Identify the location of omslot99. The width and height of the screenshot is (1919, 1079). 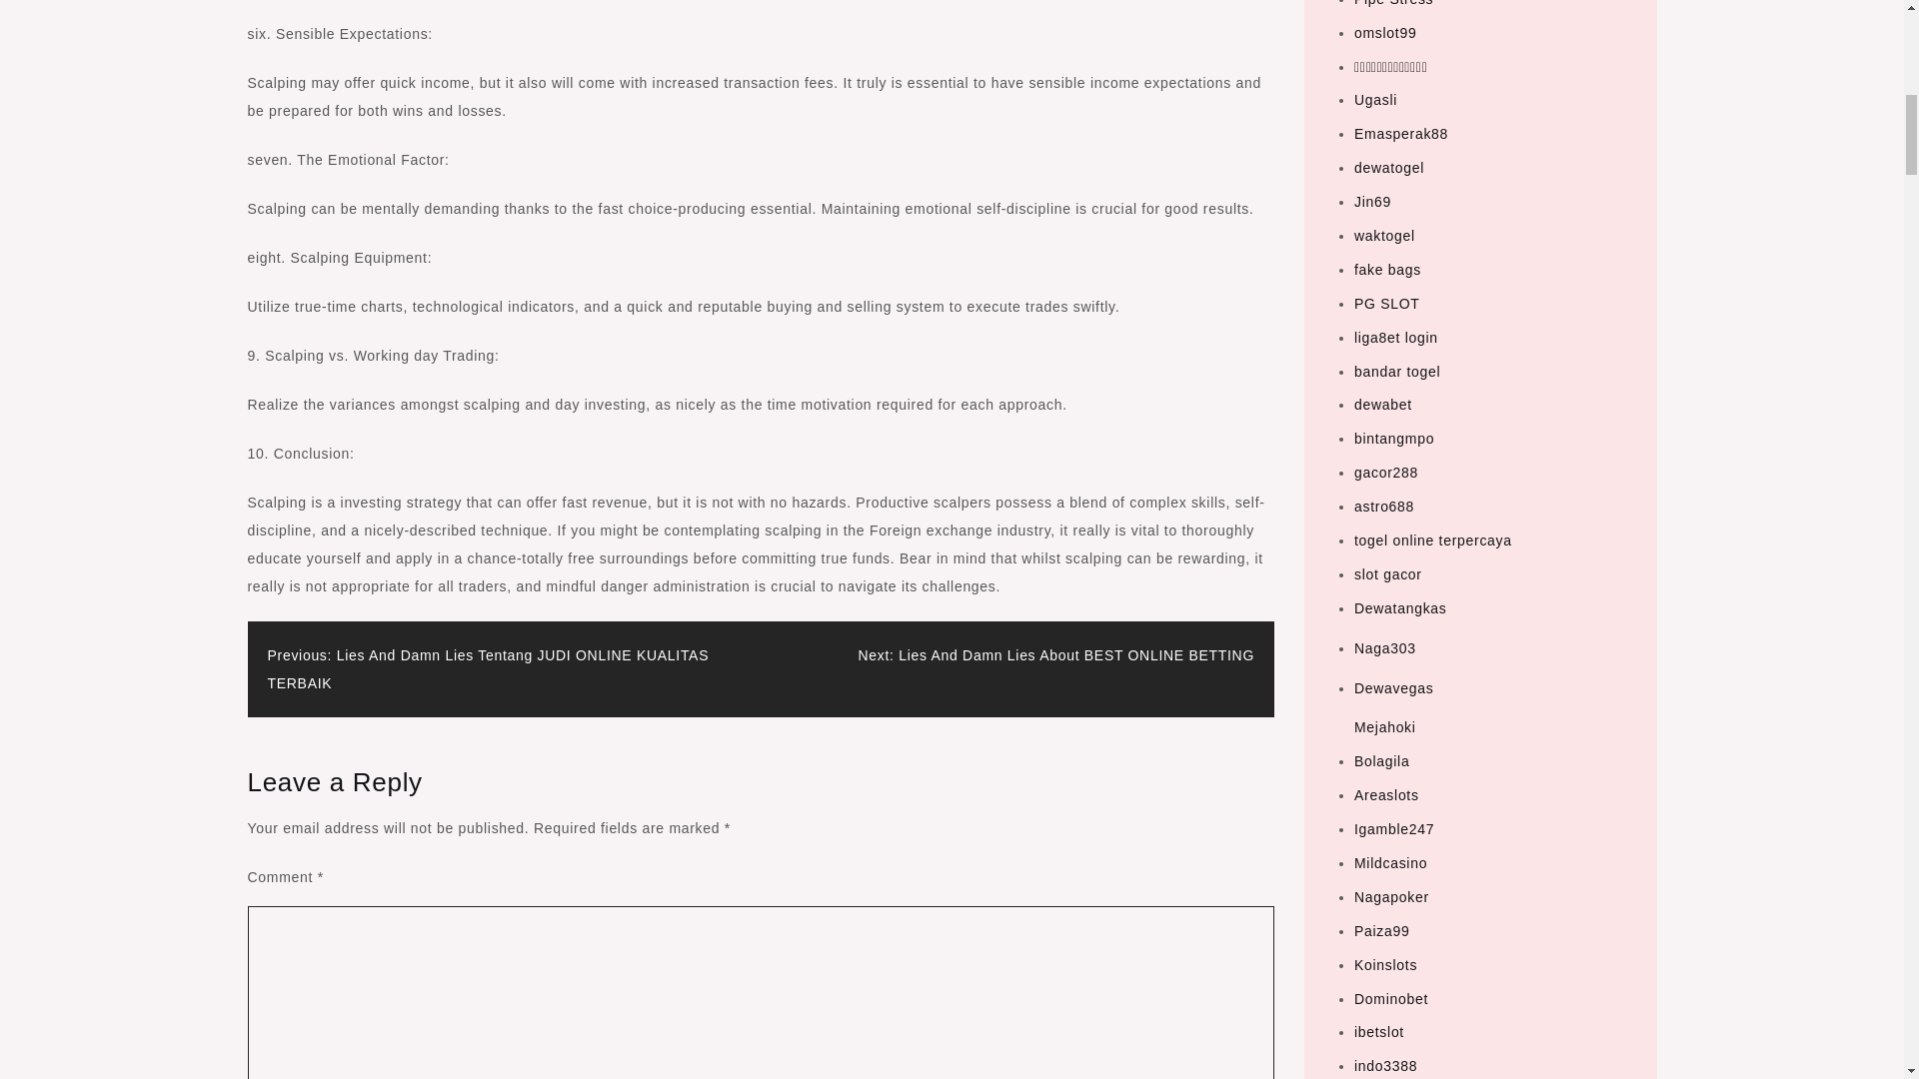
(1385, 32).